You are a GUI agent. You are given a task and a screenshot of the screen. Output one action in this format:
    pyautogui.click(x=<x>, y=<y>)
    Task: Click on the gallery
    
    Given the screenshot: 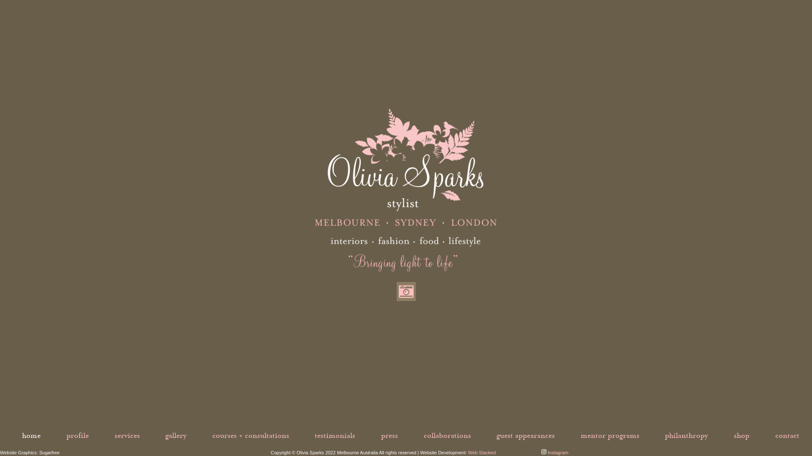 What is the action you would take?
    pyautogui.click(x=176, y=436)
    